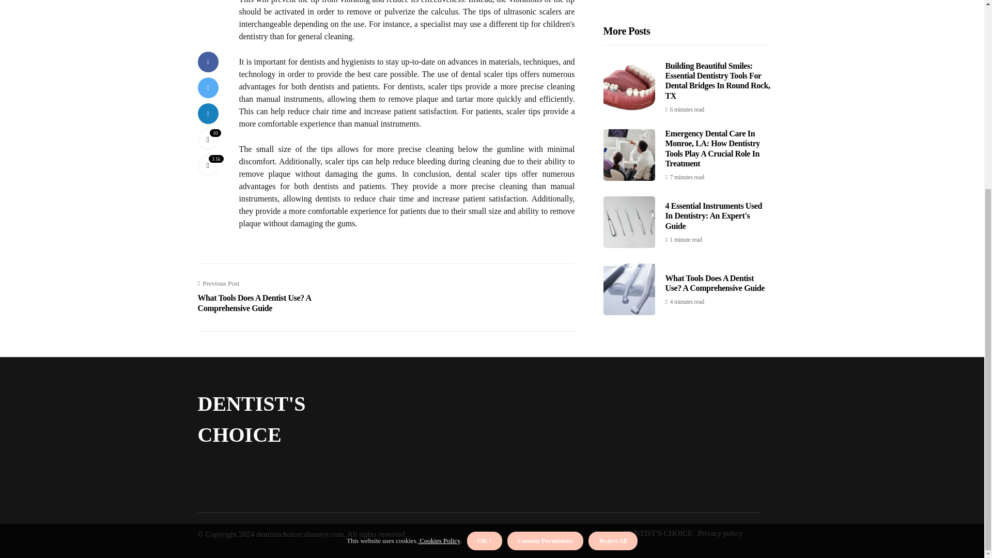 This screenshot has height=558, width=992. What do you see at coordinates (208, 8) in the screenshot?
I see `10` at bounding box center [208, 8].